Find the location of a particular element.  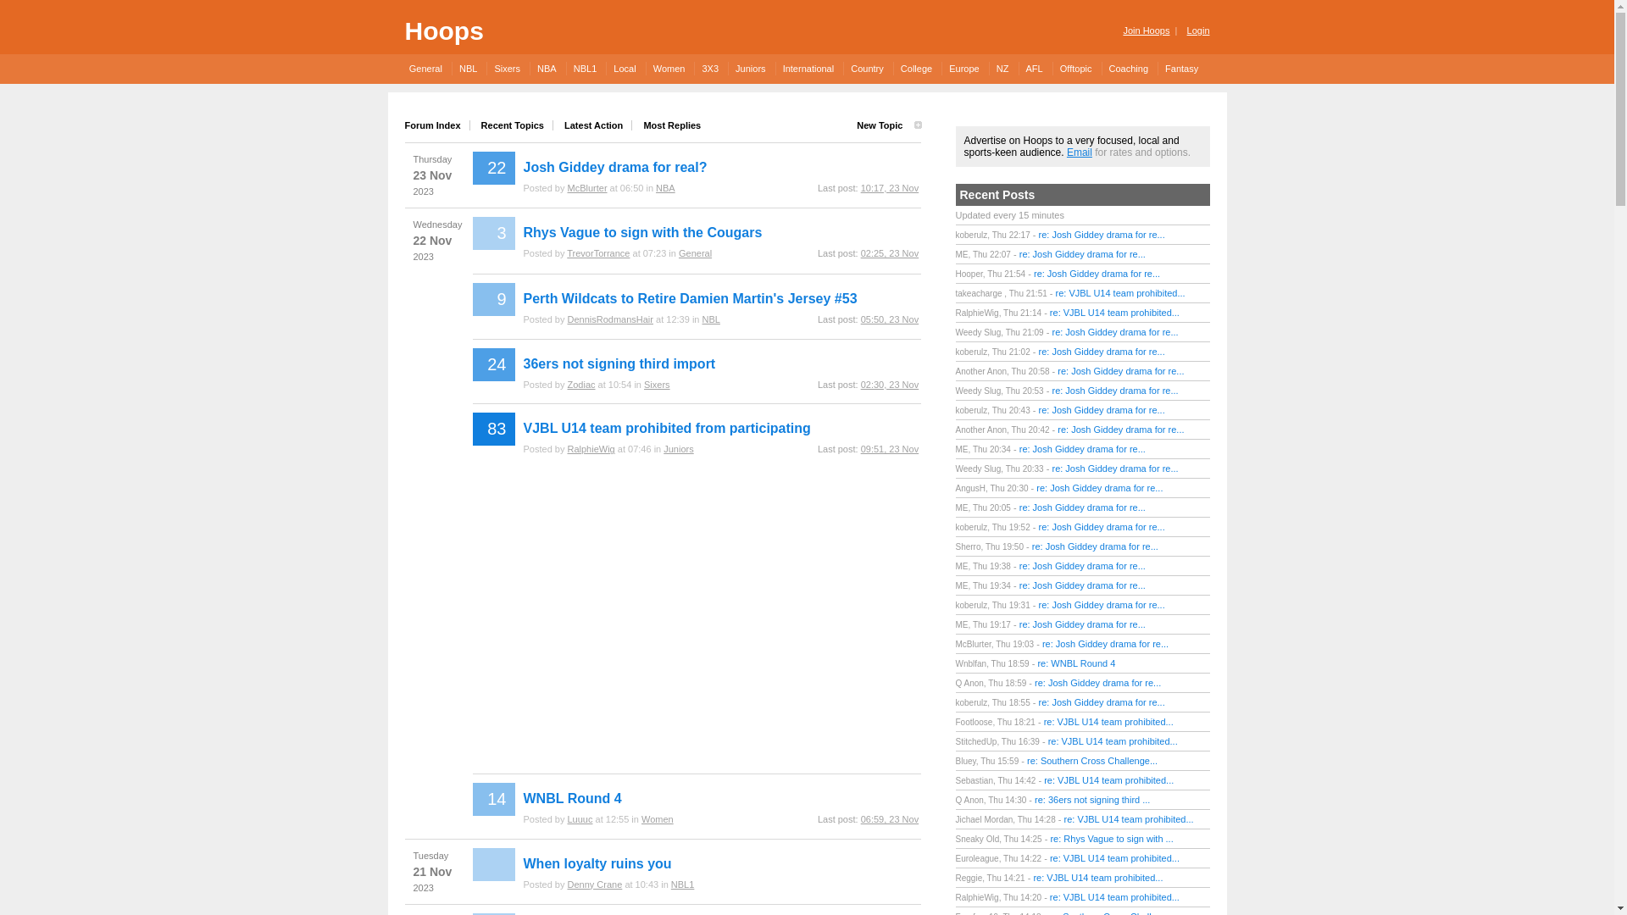

83 is located at coordinates (494, 429).